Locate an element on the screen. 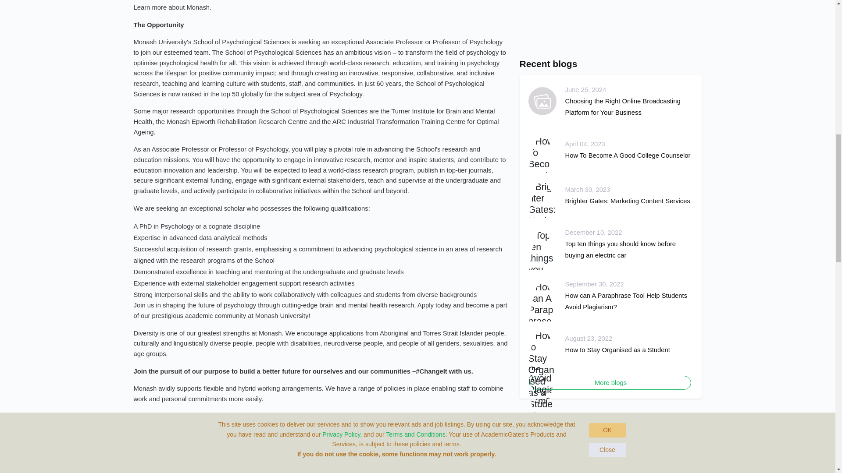 The image size is (842, 473). Advertisement is located at coordinates (610, 22).